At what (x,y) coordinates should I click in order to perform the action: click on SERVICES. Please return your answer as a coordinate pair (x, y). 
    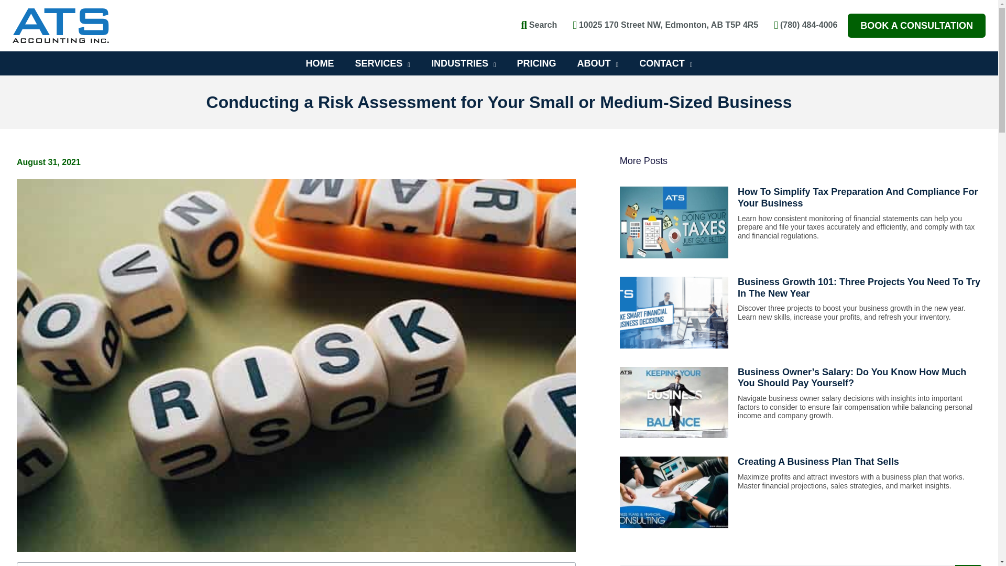
    Looking at the image, I should click on (382, 63).